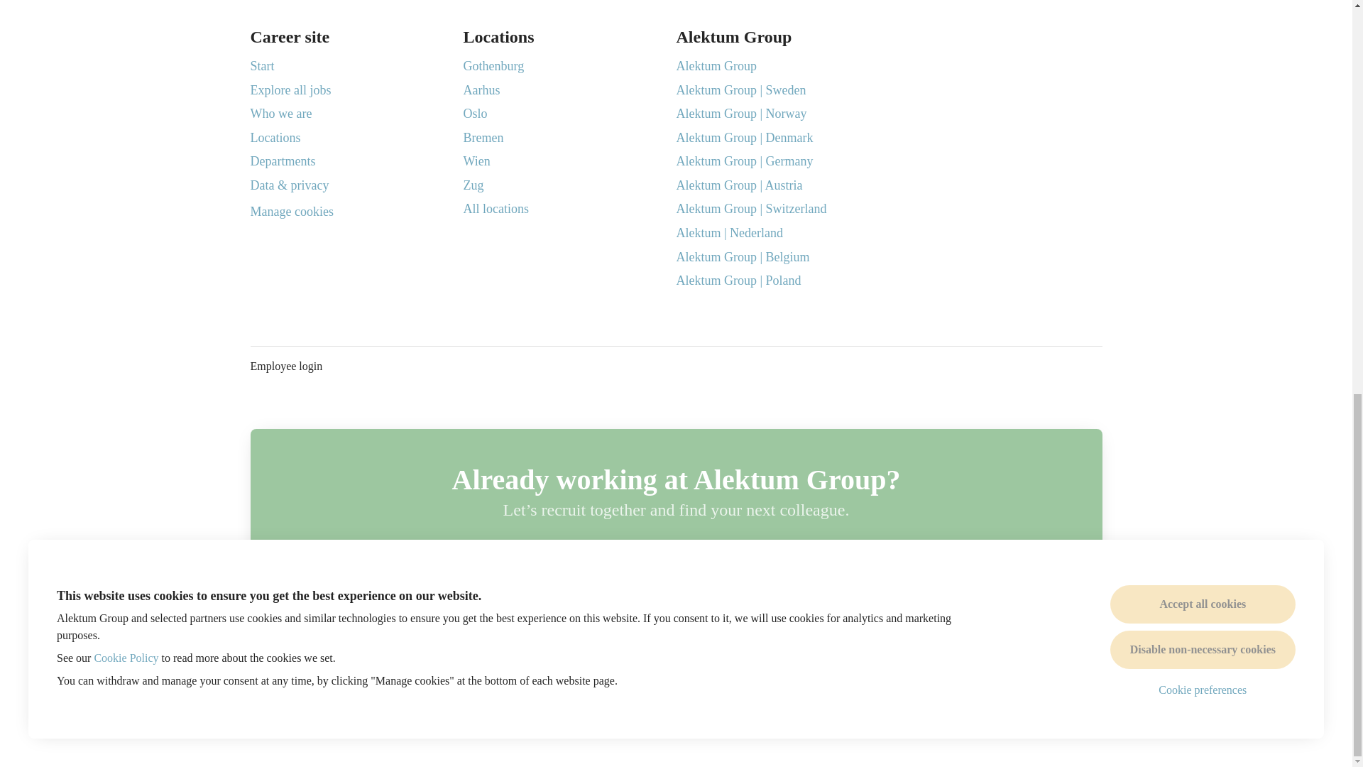 The height and width of the screenshot is (767, 1363). I want to click on Log in, so click(831, 561).